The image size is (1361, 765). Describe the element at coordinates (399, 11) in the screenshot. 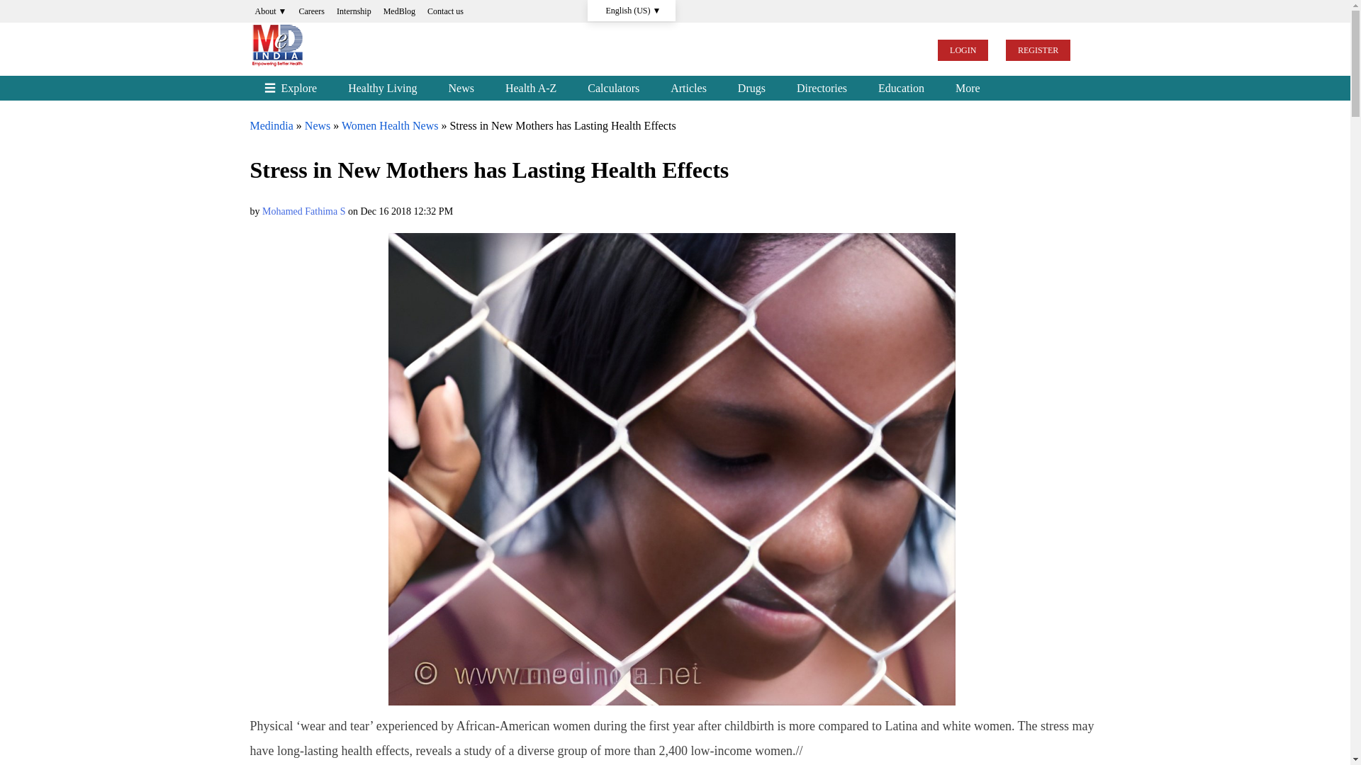

I see `MedBlog` at that location.